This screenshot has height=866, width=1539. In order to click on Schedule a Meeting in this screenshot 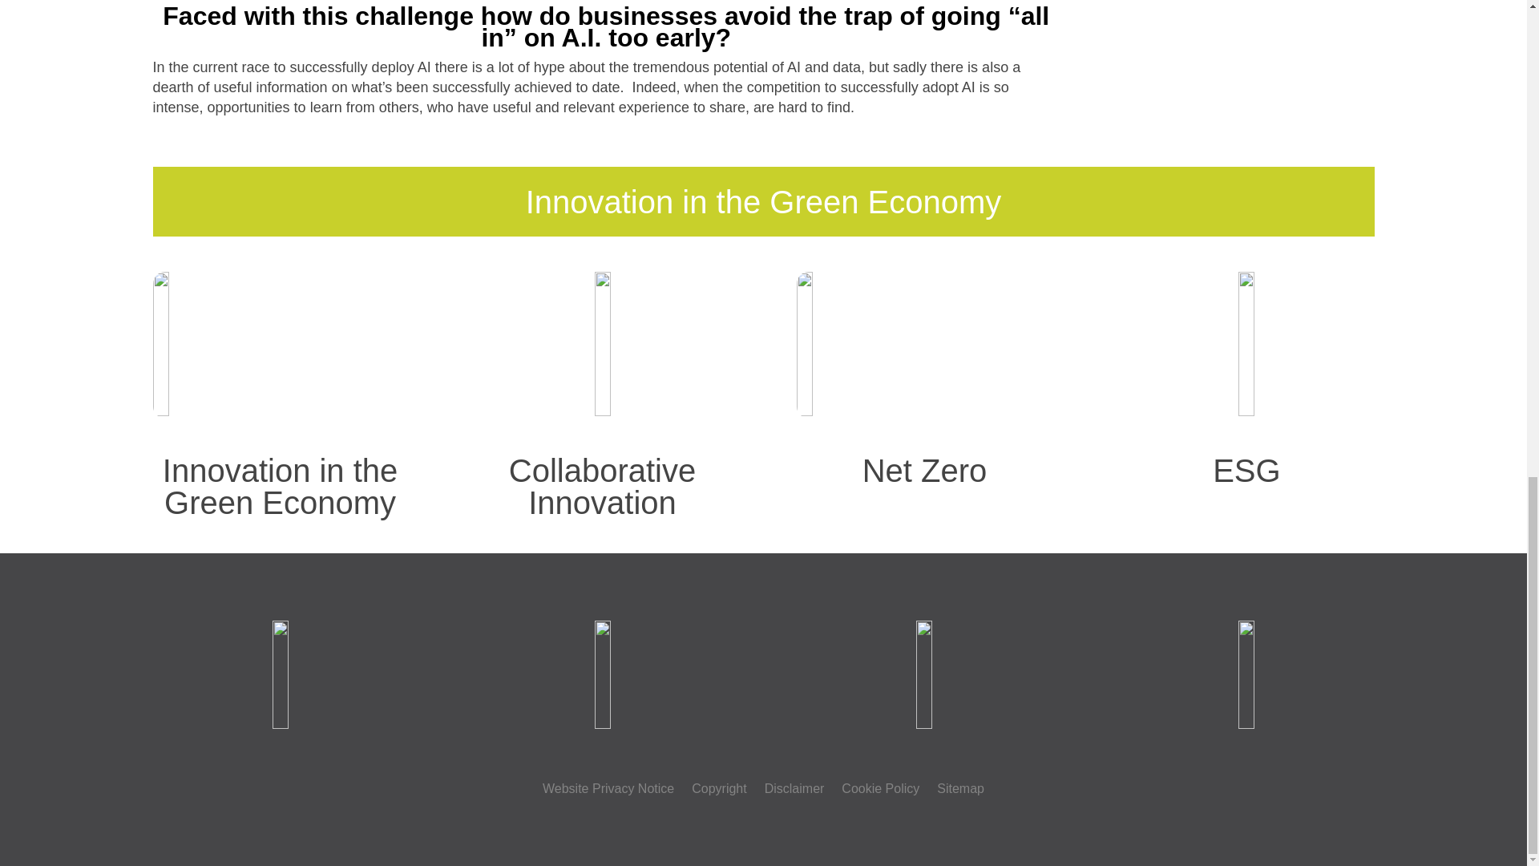, I will do `click(601, 675)`.